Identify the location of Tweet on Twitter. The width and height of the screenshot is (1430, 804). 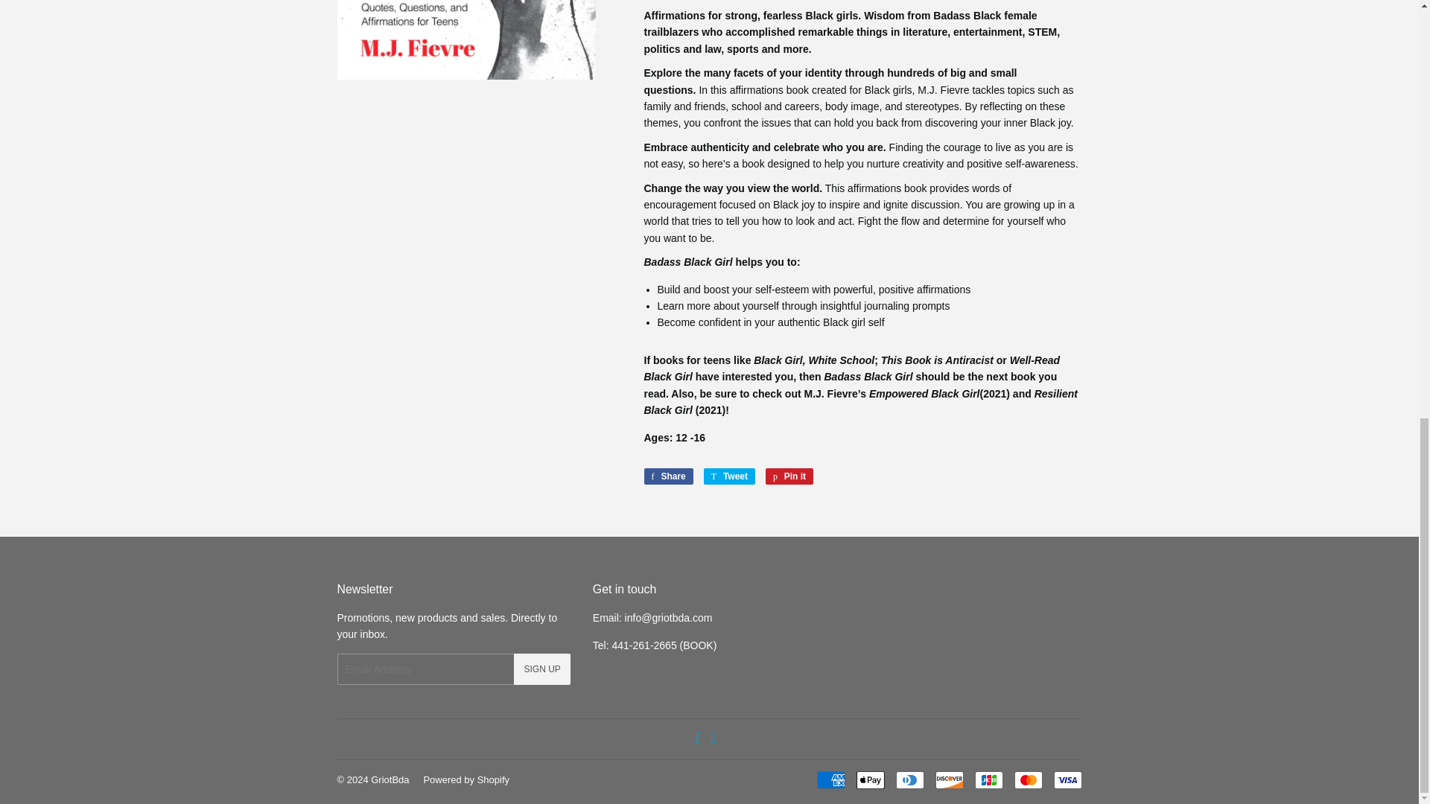
(728, 476).